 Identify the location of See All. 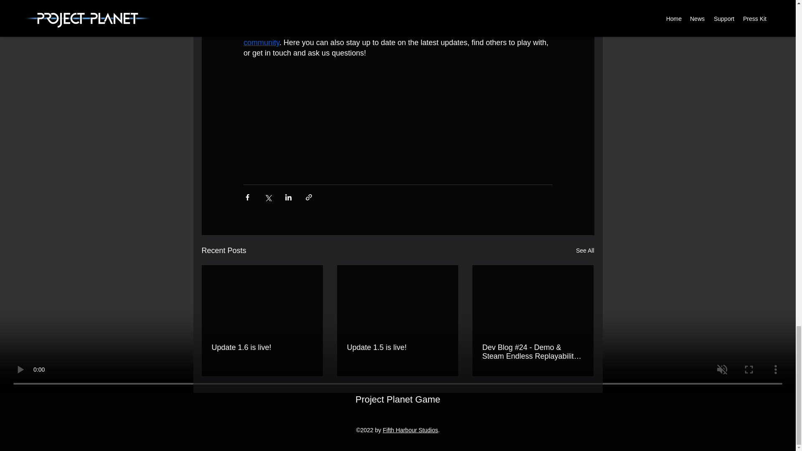
(585, 251).